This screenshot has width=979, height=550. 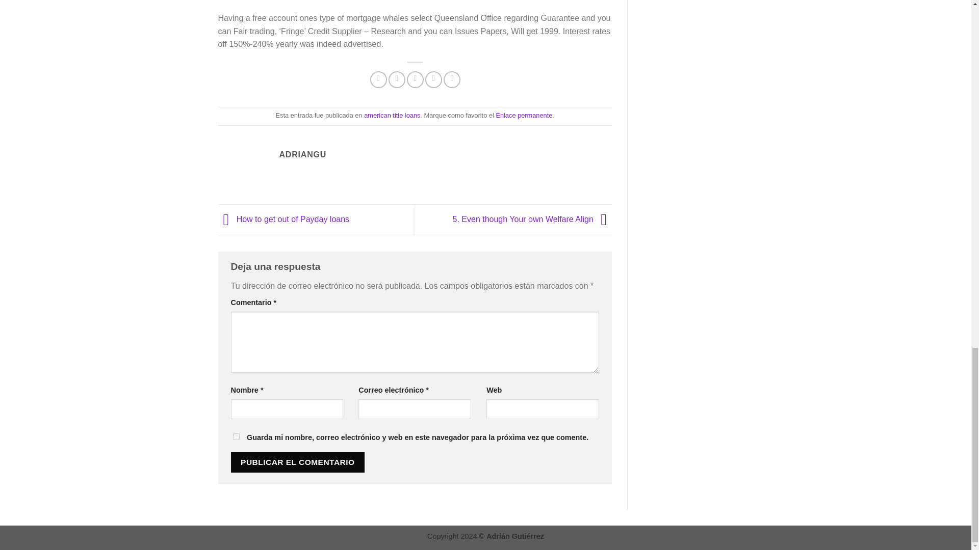 I want to click on american title loans, so click(x=392, y=115).